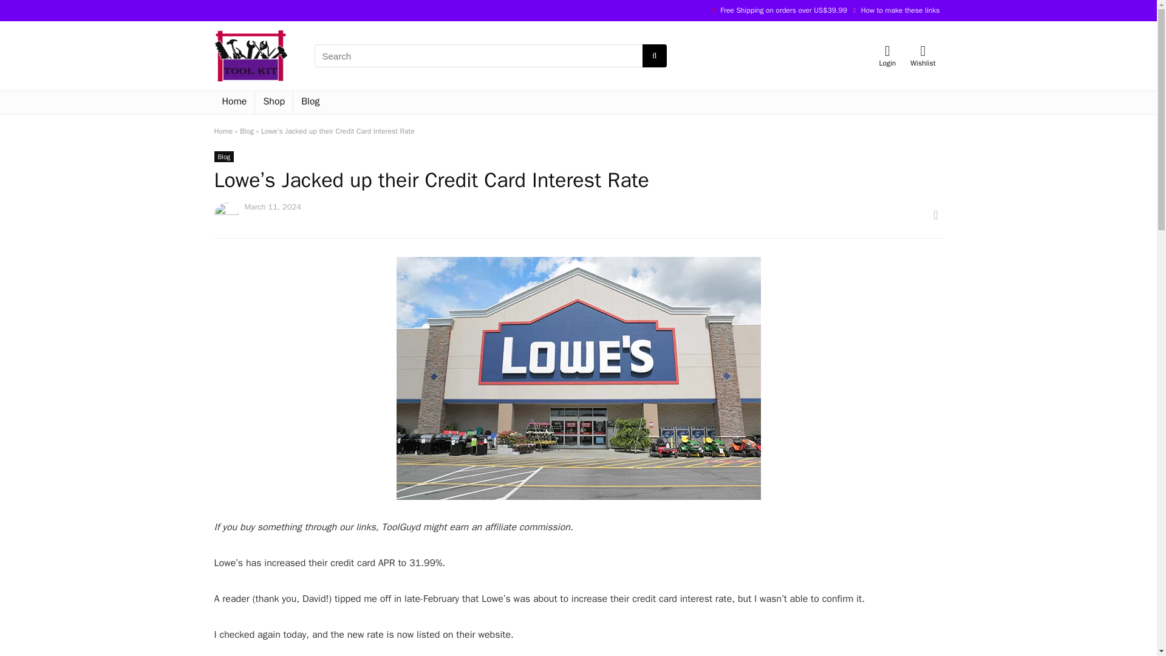 Image resolution: width=1166 pixels, height=656 pixels. Describe the element at coordinates (310, 102) in the screenshot. I see `Blog` at that location.